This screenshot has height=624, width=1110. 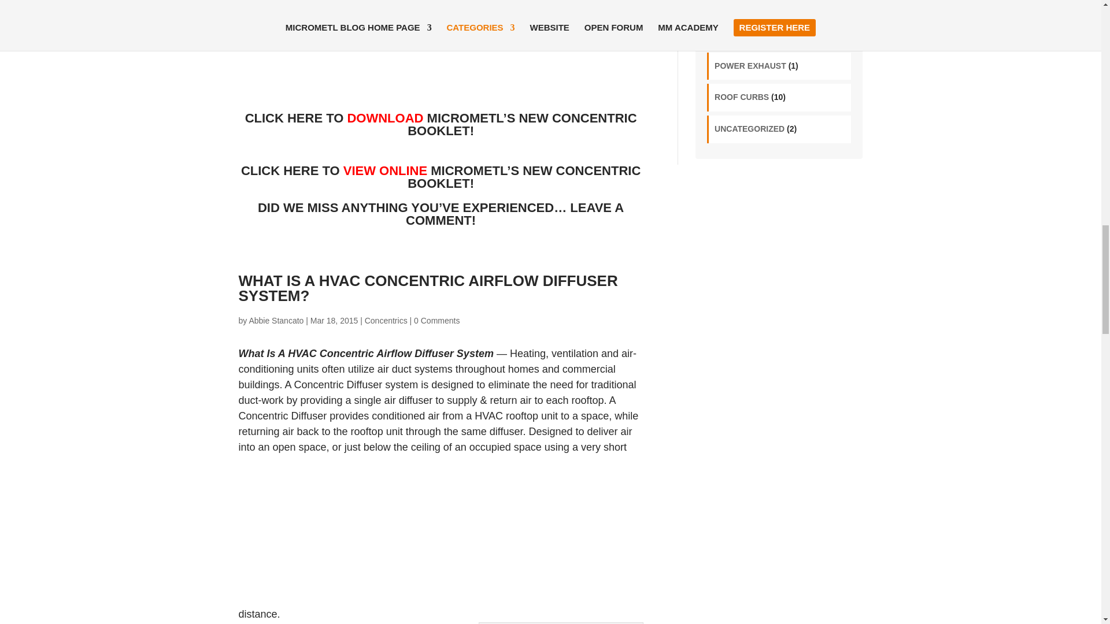 I want to click on Abbie Stancato, so click(x=276, y=320).